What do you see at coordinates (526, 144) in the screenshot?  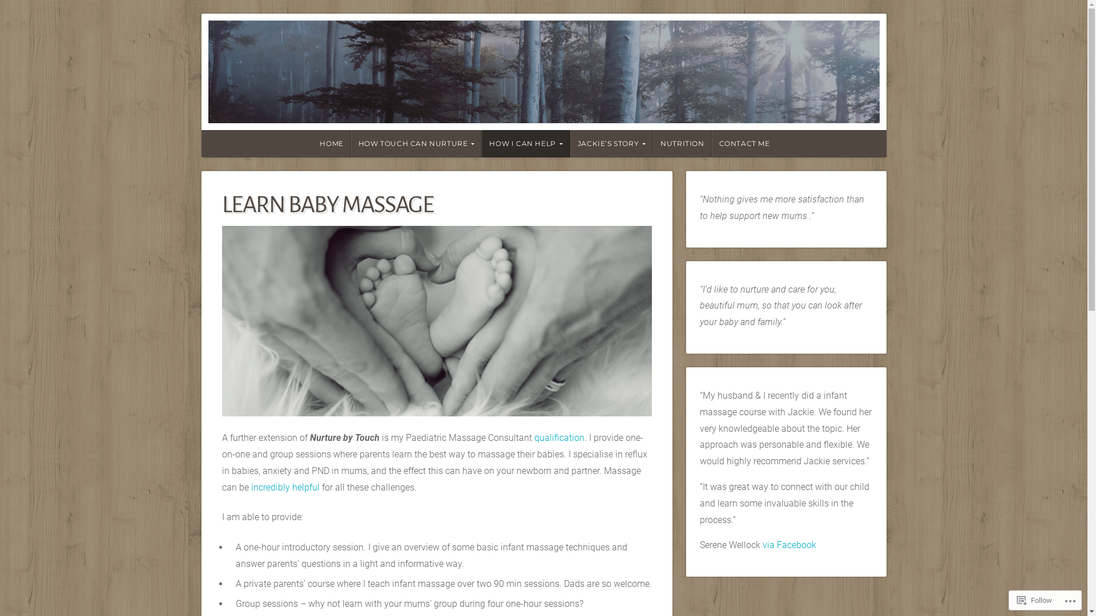 I see `HOW I CAN HELP` at bounding box center [526, 144].